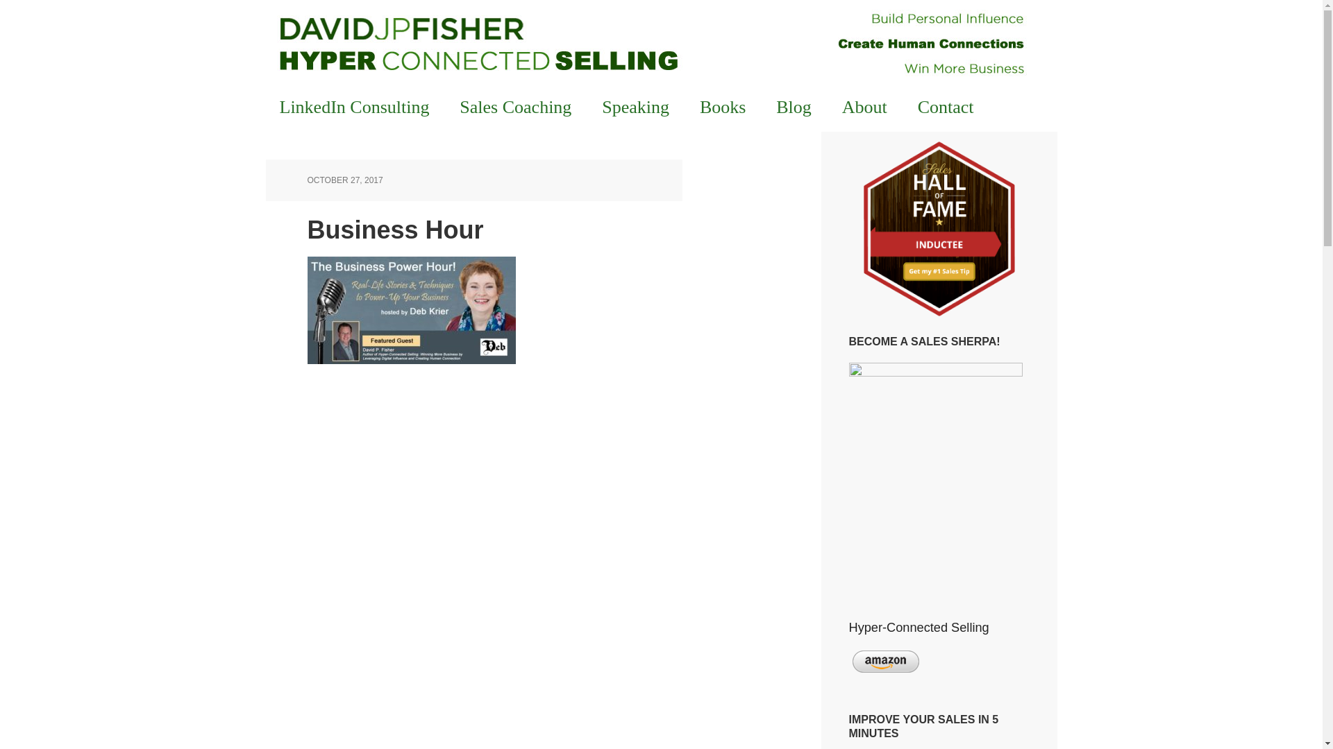 This screenshot has width=1333, height=749. What do you see at coordinates (635, 107) in the screenshot?
I see `Speaking` at bounding box center [635, 107].